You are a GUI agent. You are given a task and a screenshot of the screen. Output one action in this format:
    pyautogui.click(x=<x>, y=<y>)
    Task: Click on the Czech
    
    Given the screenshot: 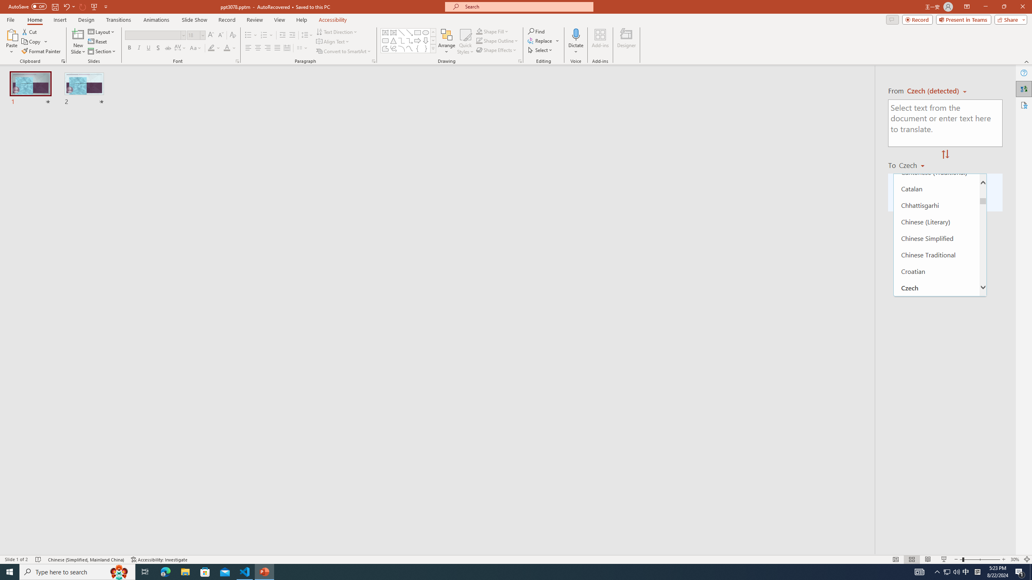 What is the action you would take?
    pyautogui.click(x=936, y=288)
    